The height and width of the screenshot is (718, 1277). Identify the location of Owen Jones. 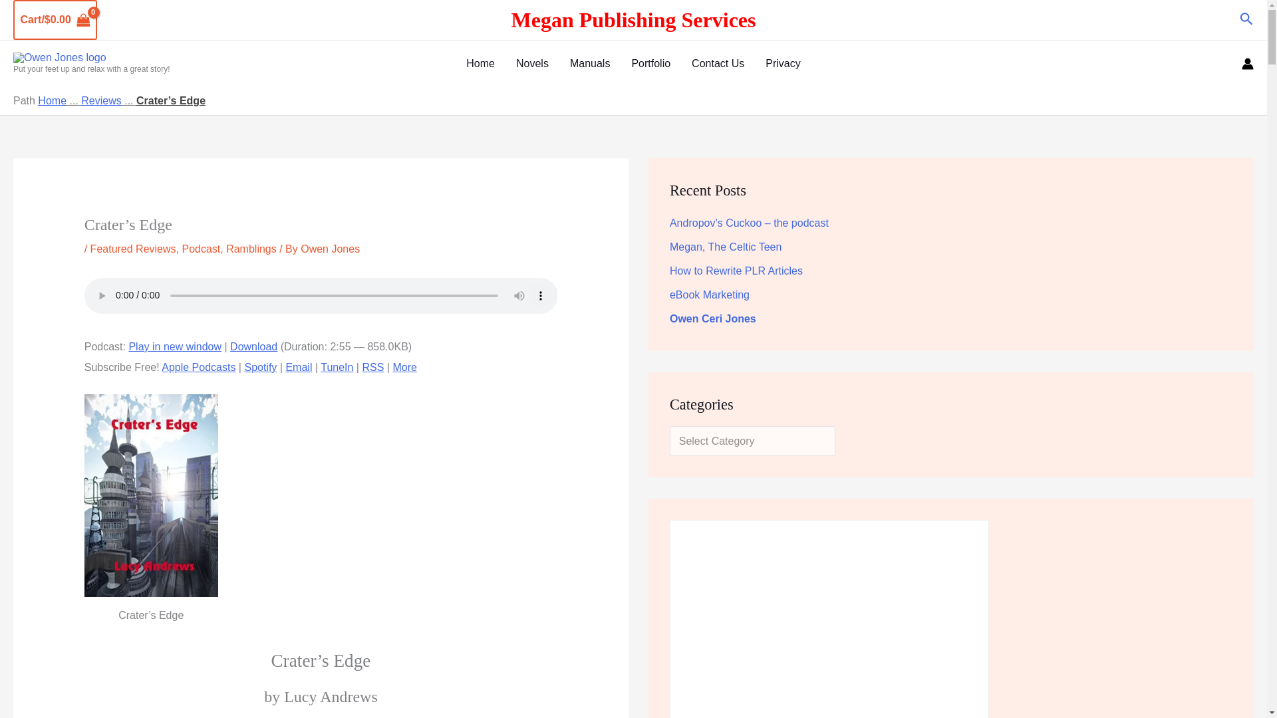
(330, 249).